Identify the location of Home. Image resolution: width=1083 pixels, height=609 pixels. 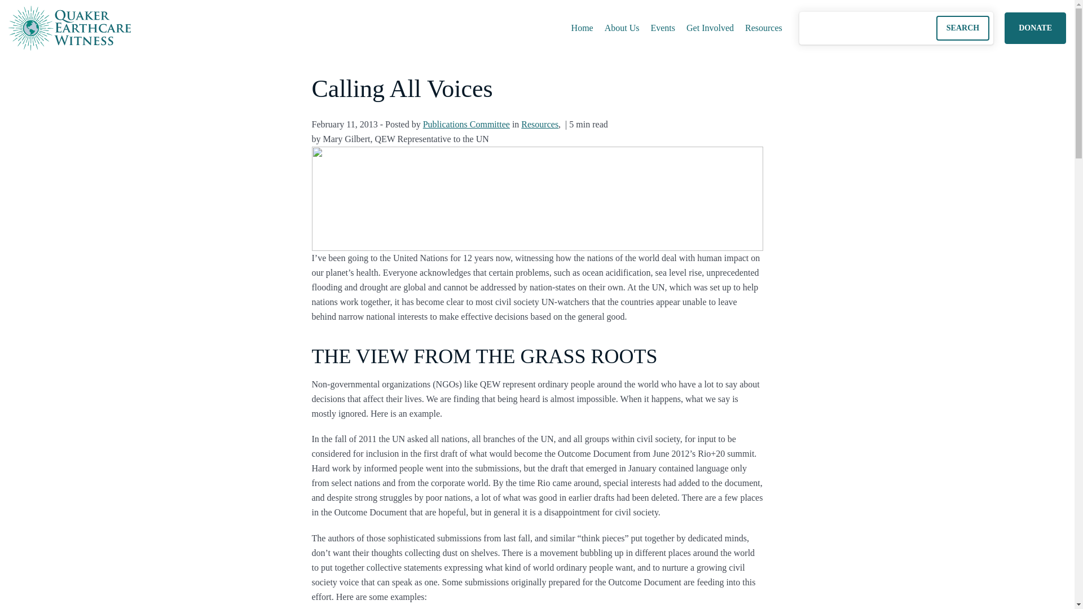
(582, 28).